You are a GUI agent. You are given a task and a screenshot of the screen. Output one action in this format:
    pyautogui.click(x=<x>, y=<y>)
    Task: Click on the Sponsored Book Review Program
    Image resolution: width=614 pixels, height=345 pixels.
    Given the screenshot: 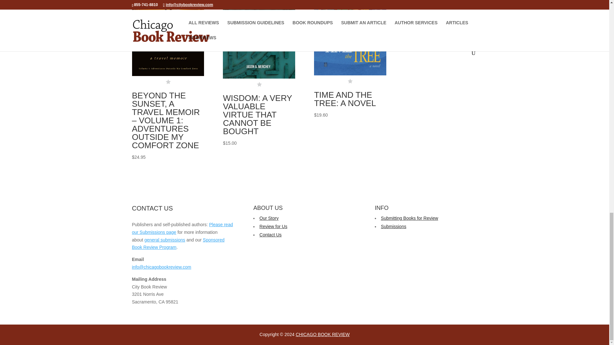 What is the action you would take?
    pyautogui.click(x=178, y=244)
    